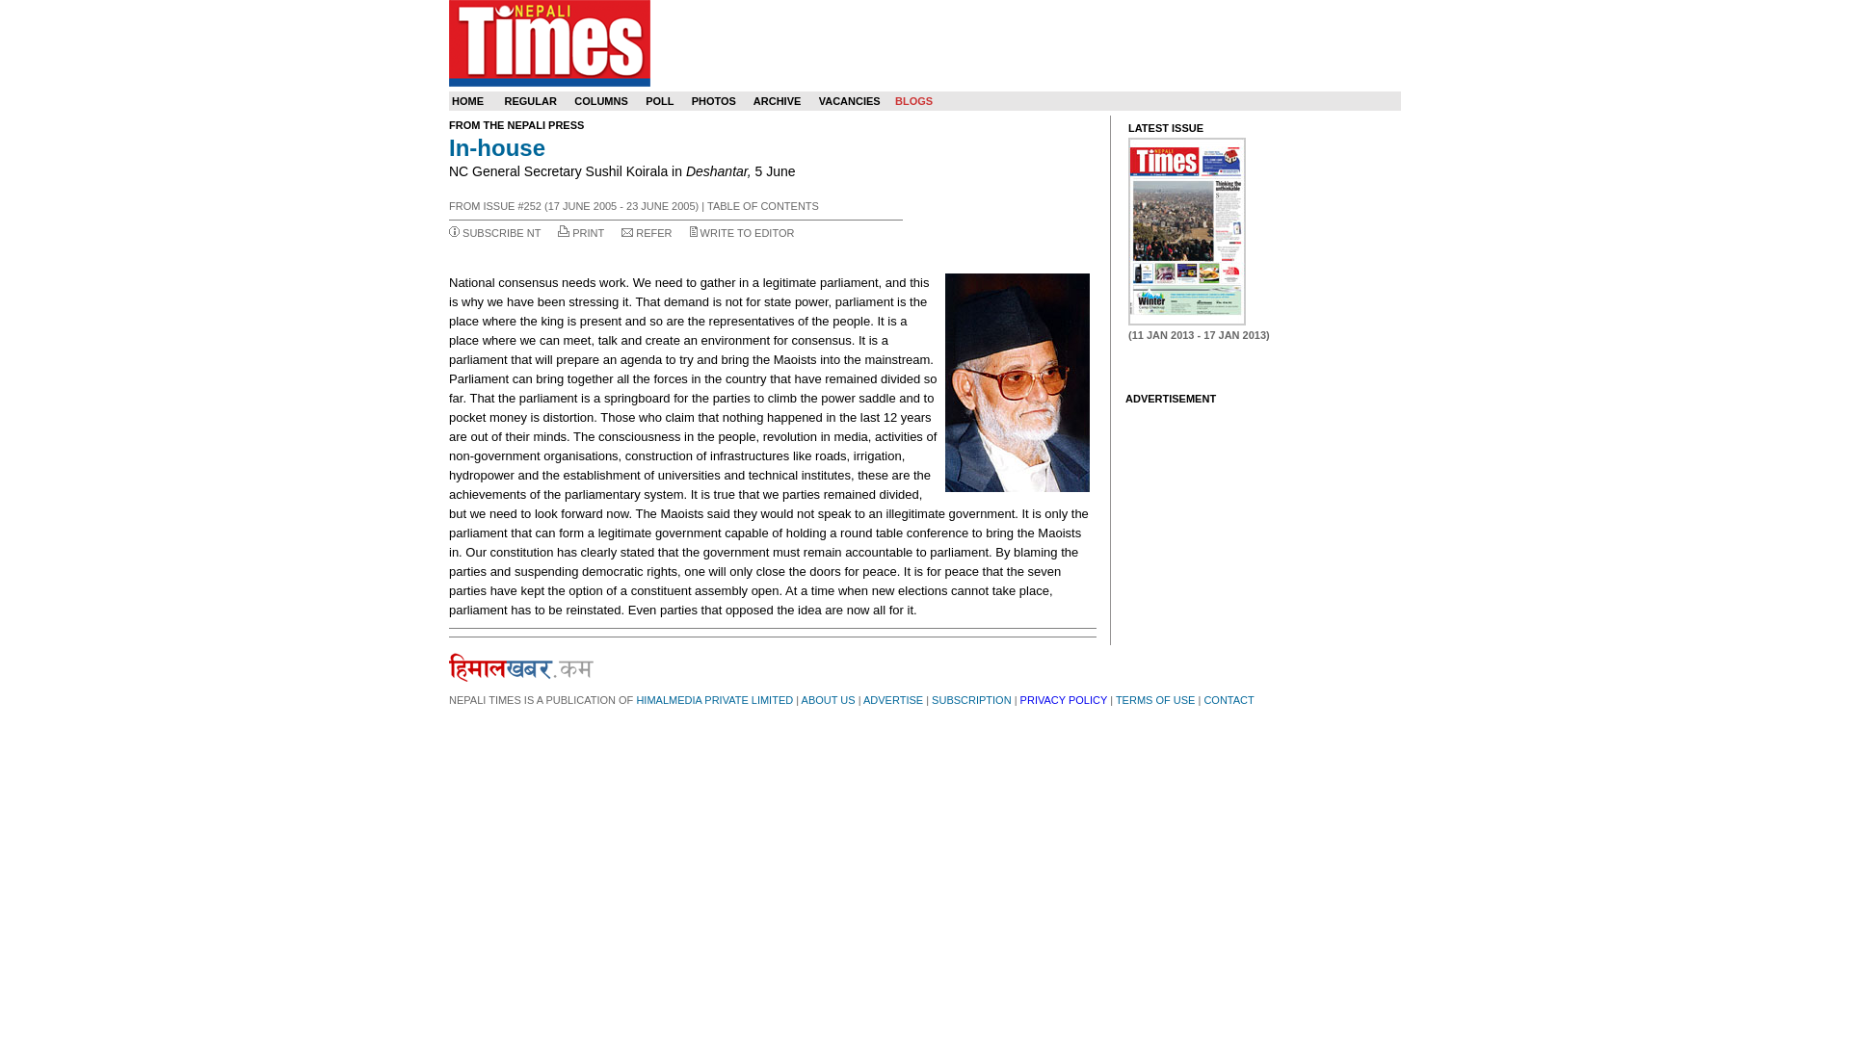 This screenshot has height=1040, width=1850. What do you see at coordinates (521, 667) in the screenshot?
I see `himalkhabar.com` at bounding box center [521, 667].